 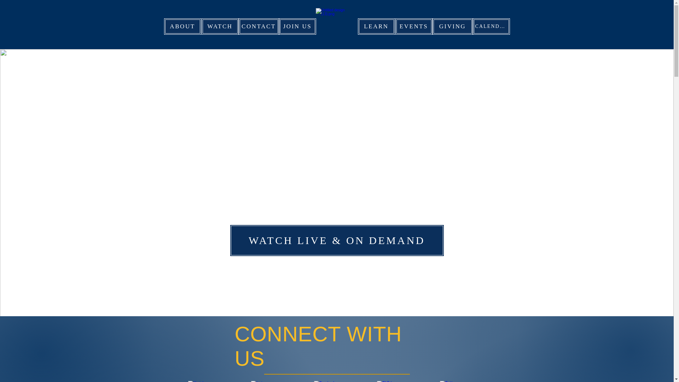 What do you see at coordinates (376, 26) in the screenshot?
I see `LEARN` at bounding box center [376, 26].